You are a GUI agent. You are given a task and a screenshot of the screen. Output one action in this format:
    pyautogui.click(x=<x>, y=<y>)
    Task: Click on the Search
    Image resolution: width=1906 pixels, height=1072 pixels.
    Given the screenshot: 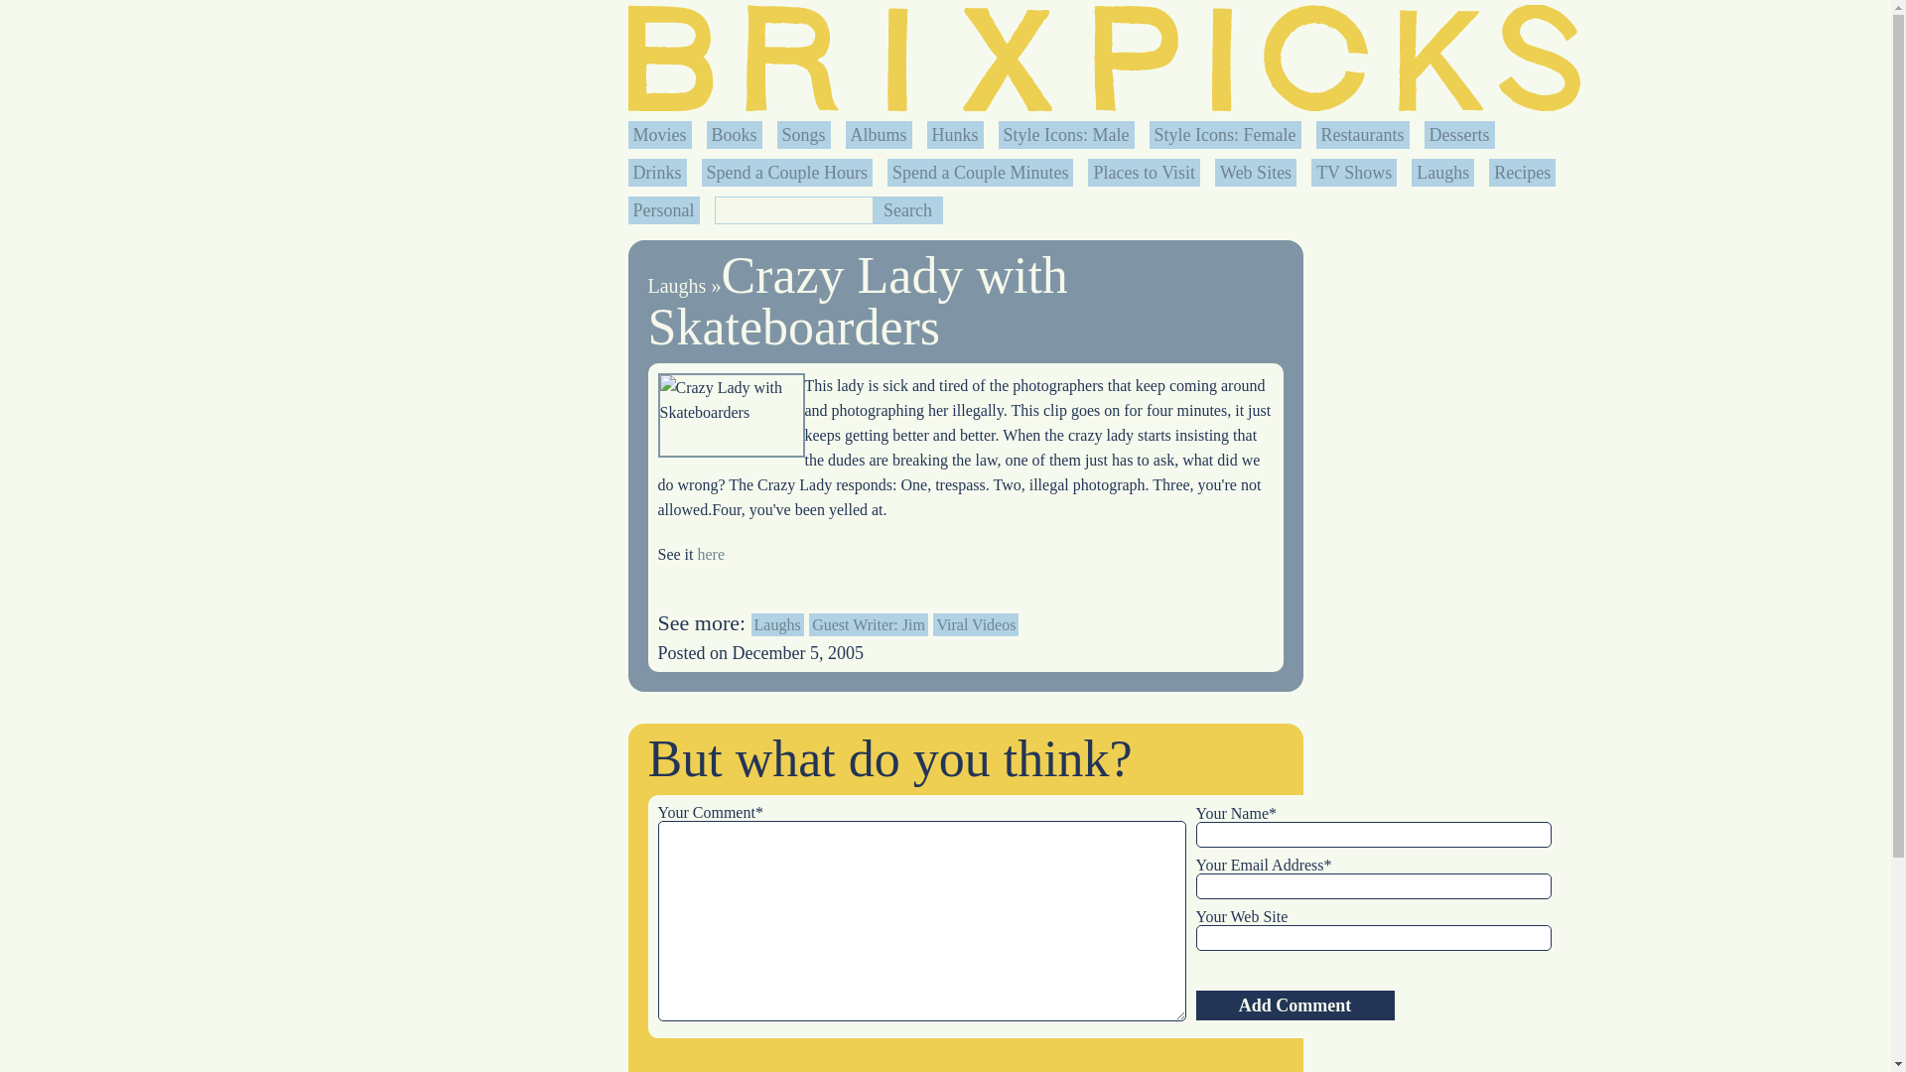 What is the action you would take?
    pyautogui.click(x=907, y=209)
    